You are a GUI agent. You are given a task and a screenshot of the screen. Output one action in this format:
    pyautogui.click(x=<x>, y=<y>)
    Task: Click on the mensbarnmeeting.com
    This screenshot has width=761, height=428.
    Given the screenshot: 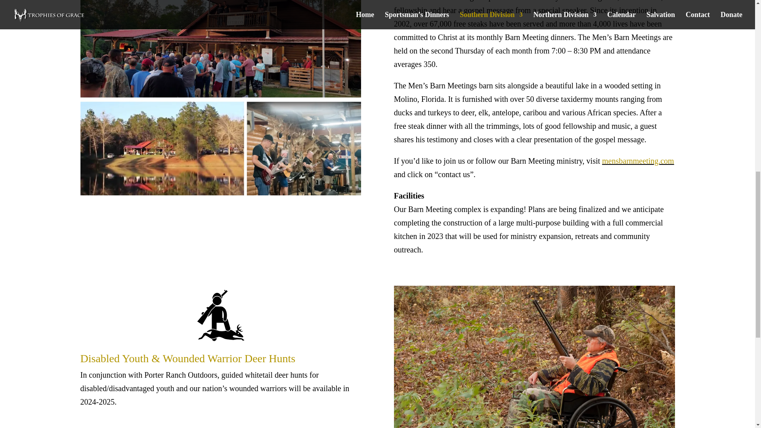 What is the action you would take?
    pyautogui.click(x=638, y=161)
    